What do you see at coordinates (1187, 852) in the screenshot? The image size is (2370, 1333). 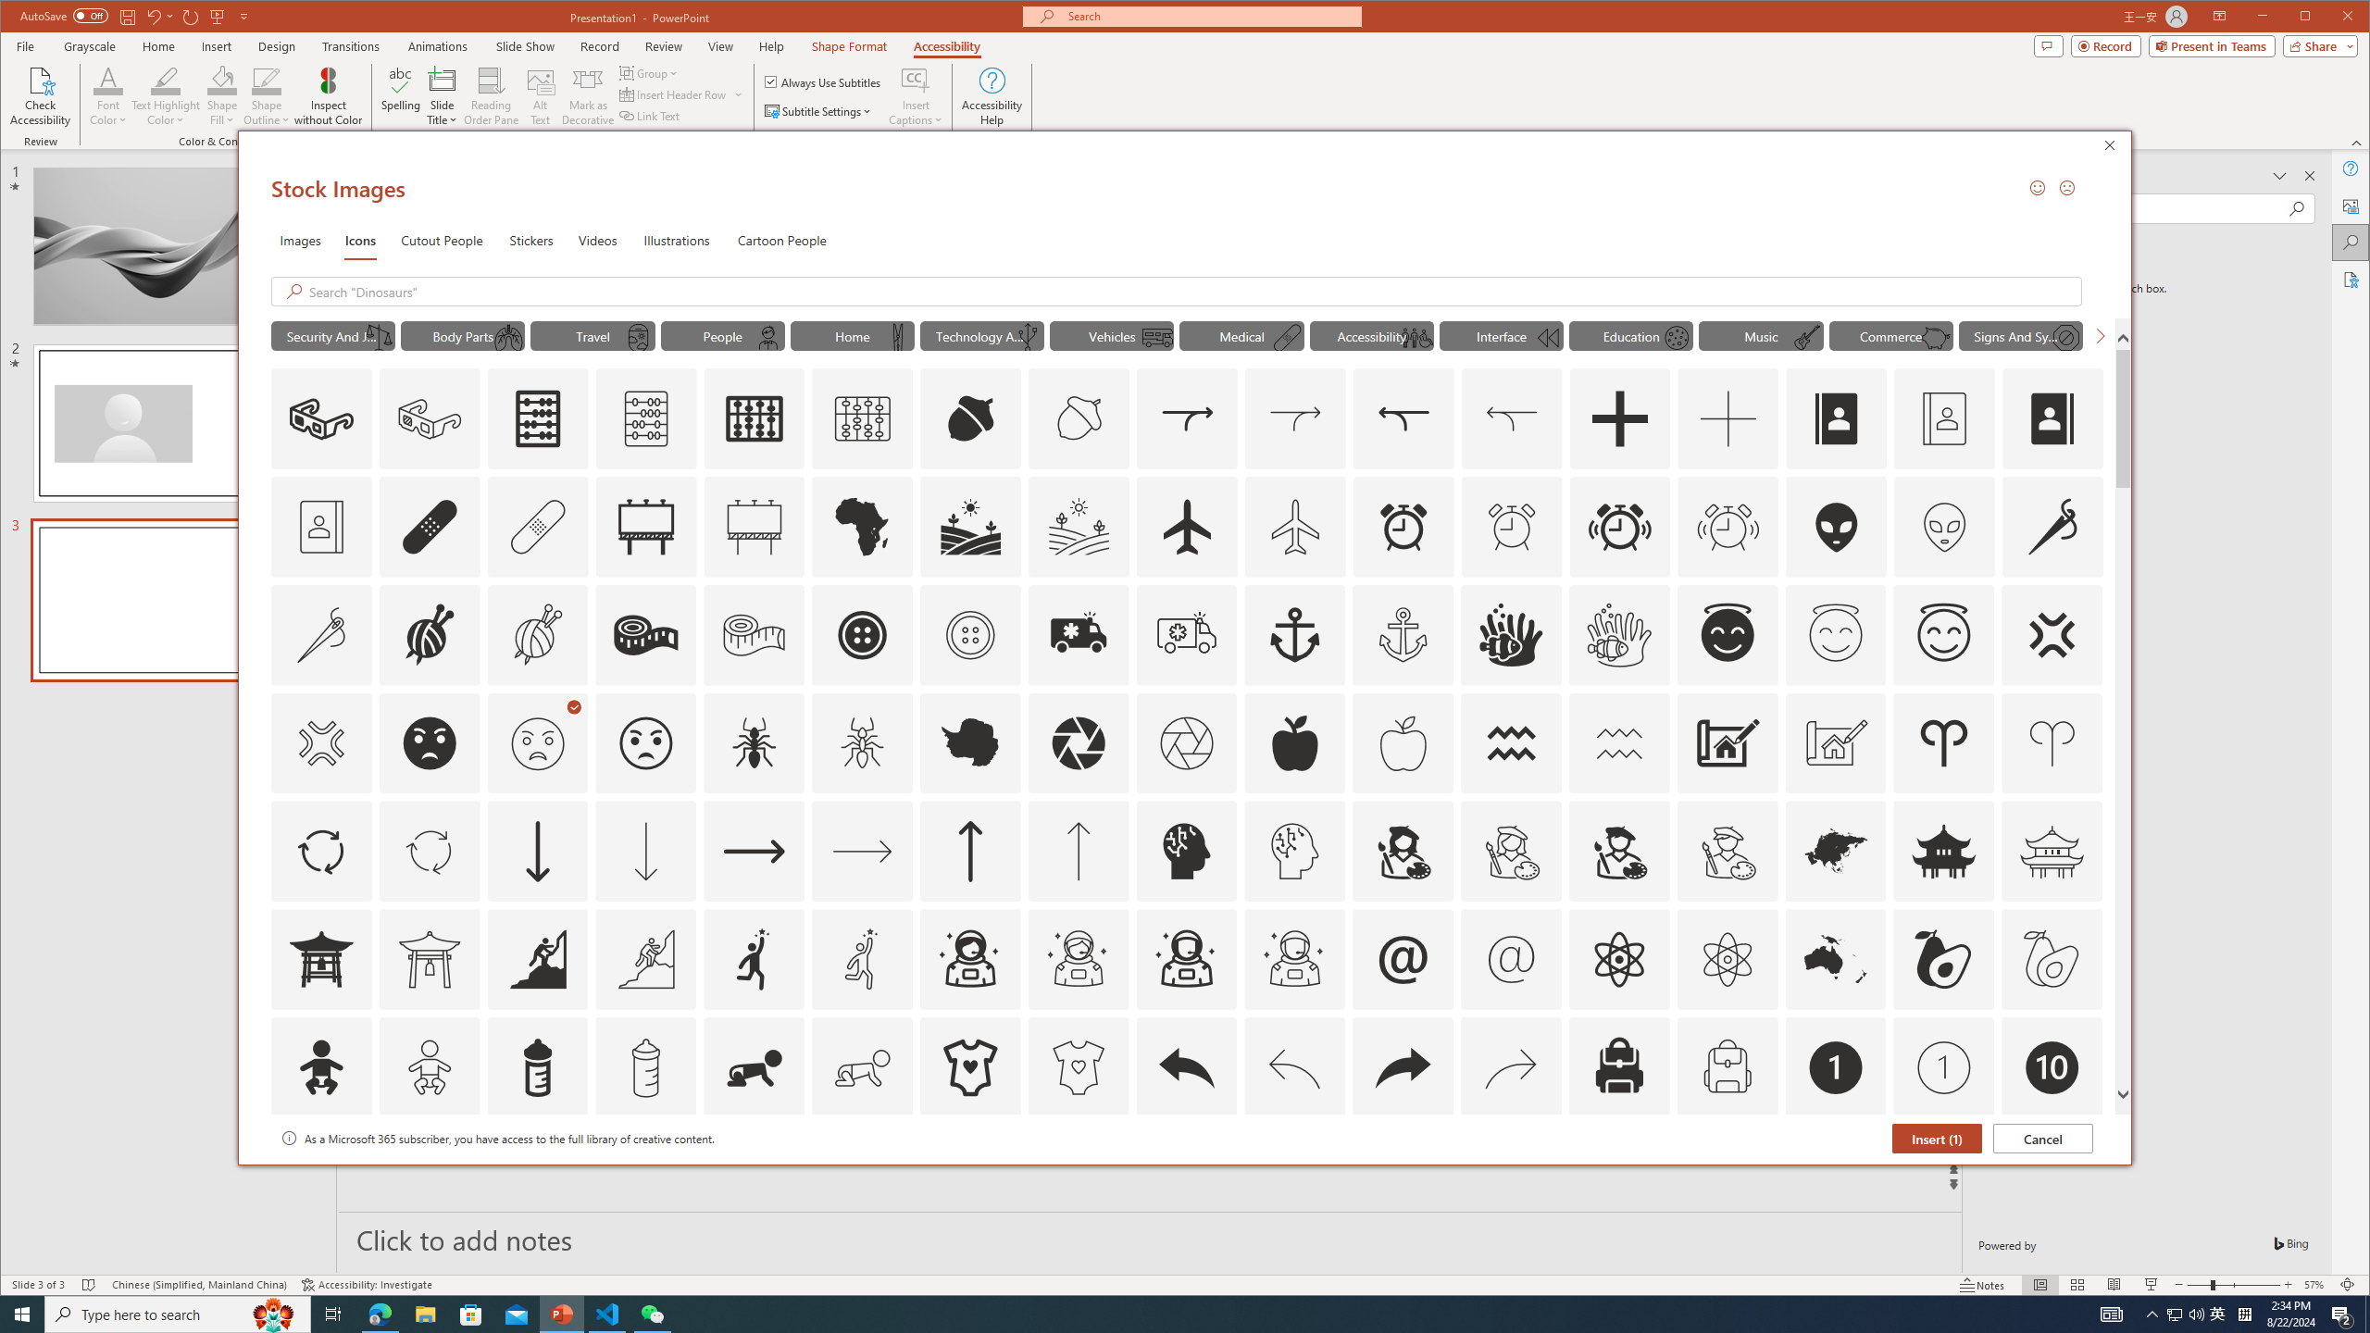 I see `AutomationID: Icons_ArtificialIntelligence` at bounding box center [1187, 852].